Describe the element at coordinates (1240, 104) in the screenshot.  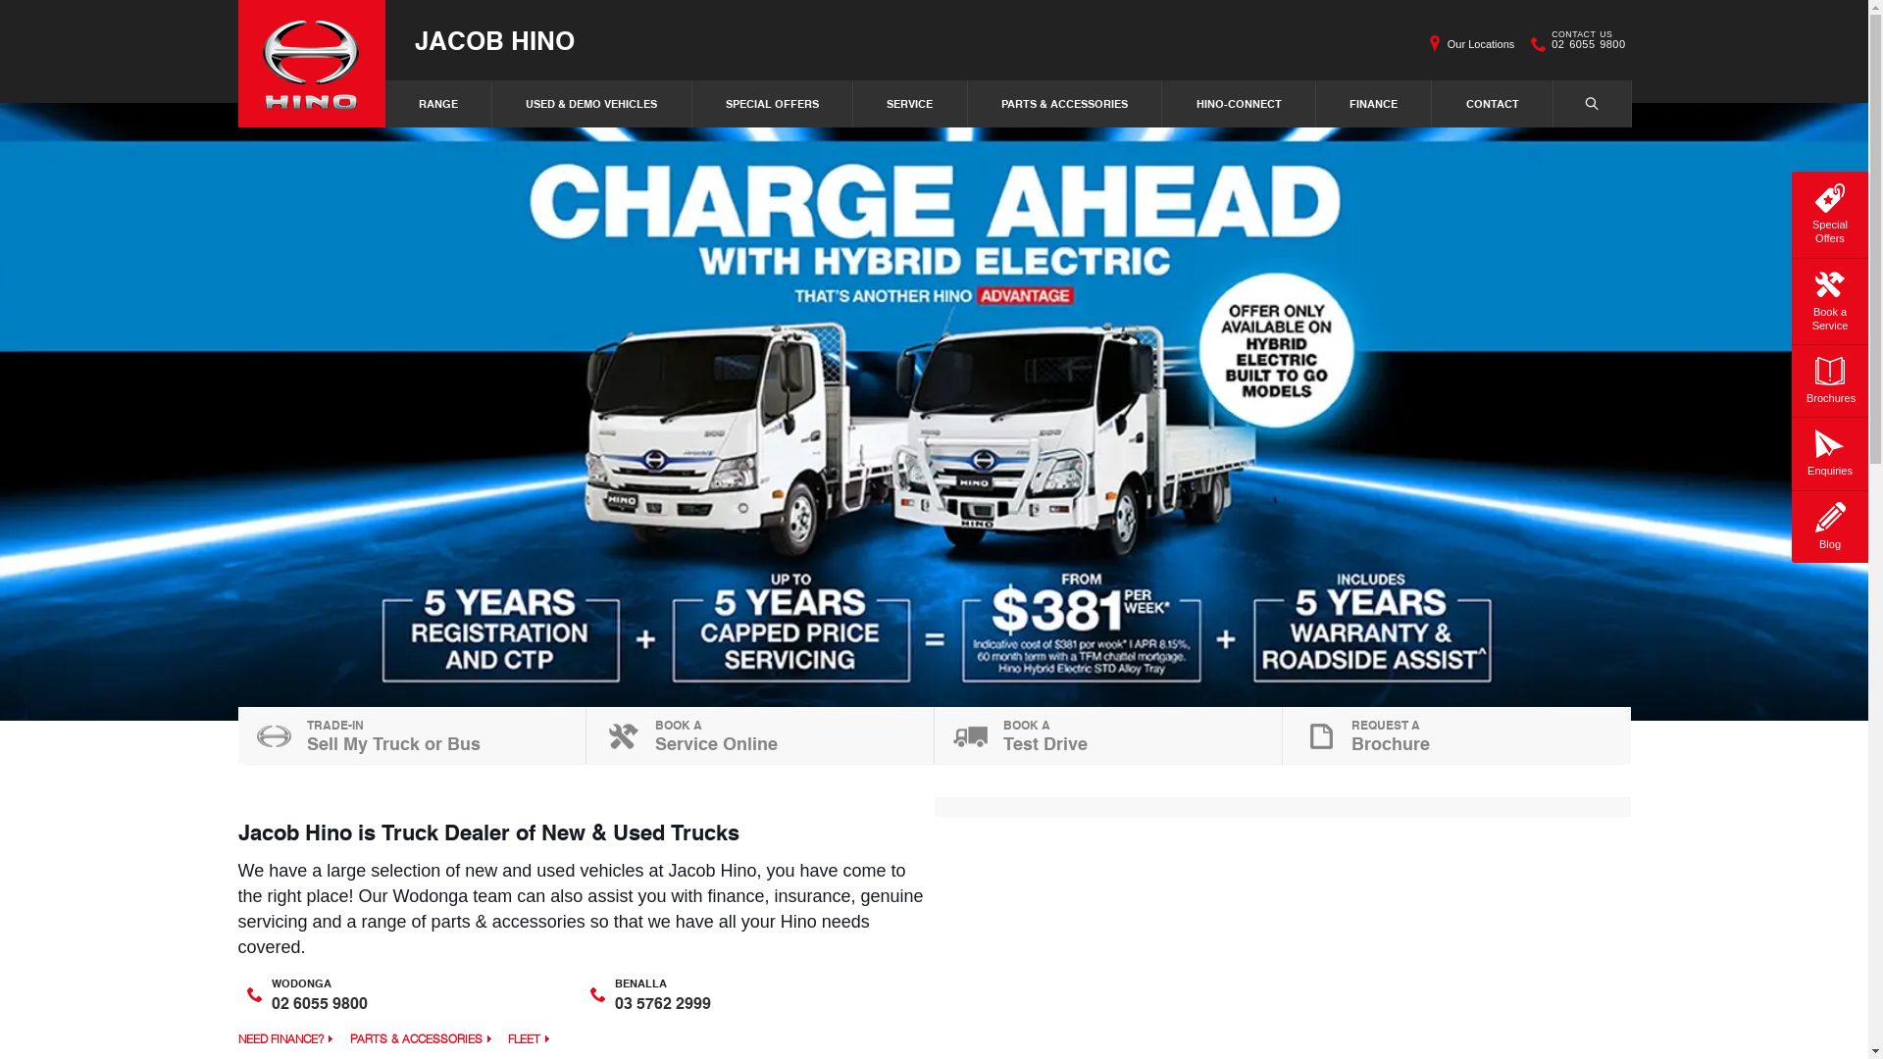
I see `HINO-CONNECT` at that location.